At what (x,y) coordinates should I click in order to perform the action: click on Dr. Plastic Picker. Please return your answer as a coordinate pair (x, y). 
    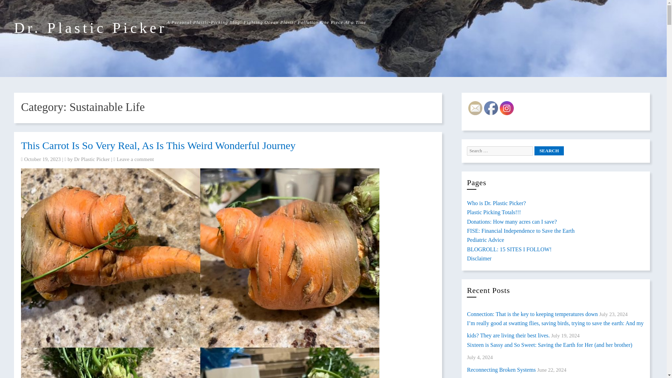
    Looking at the image, I should click on (90, 28).